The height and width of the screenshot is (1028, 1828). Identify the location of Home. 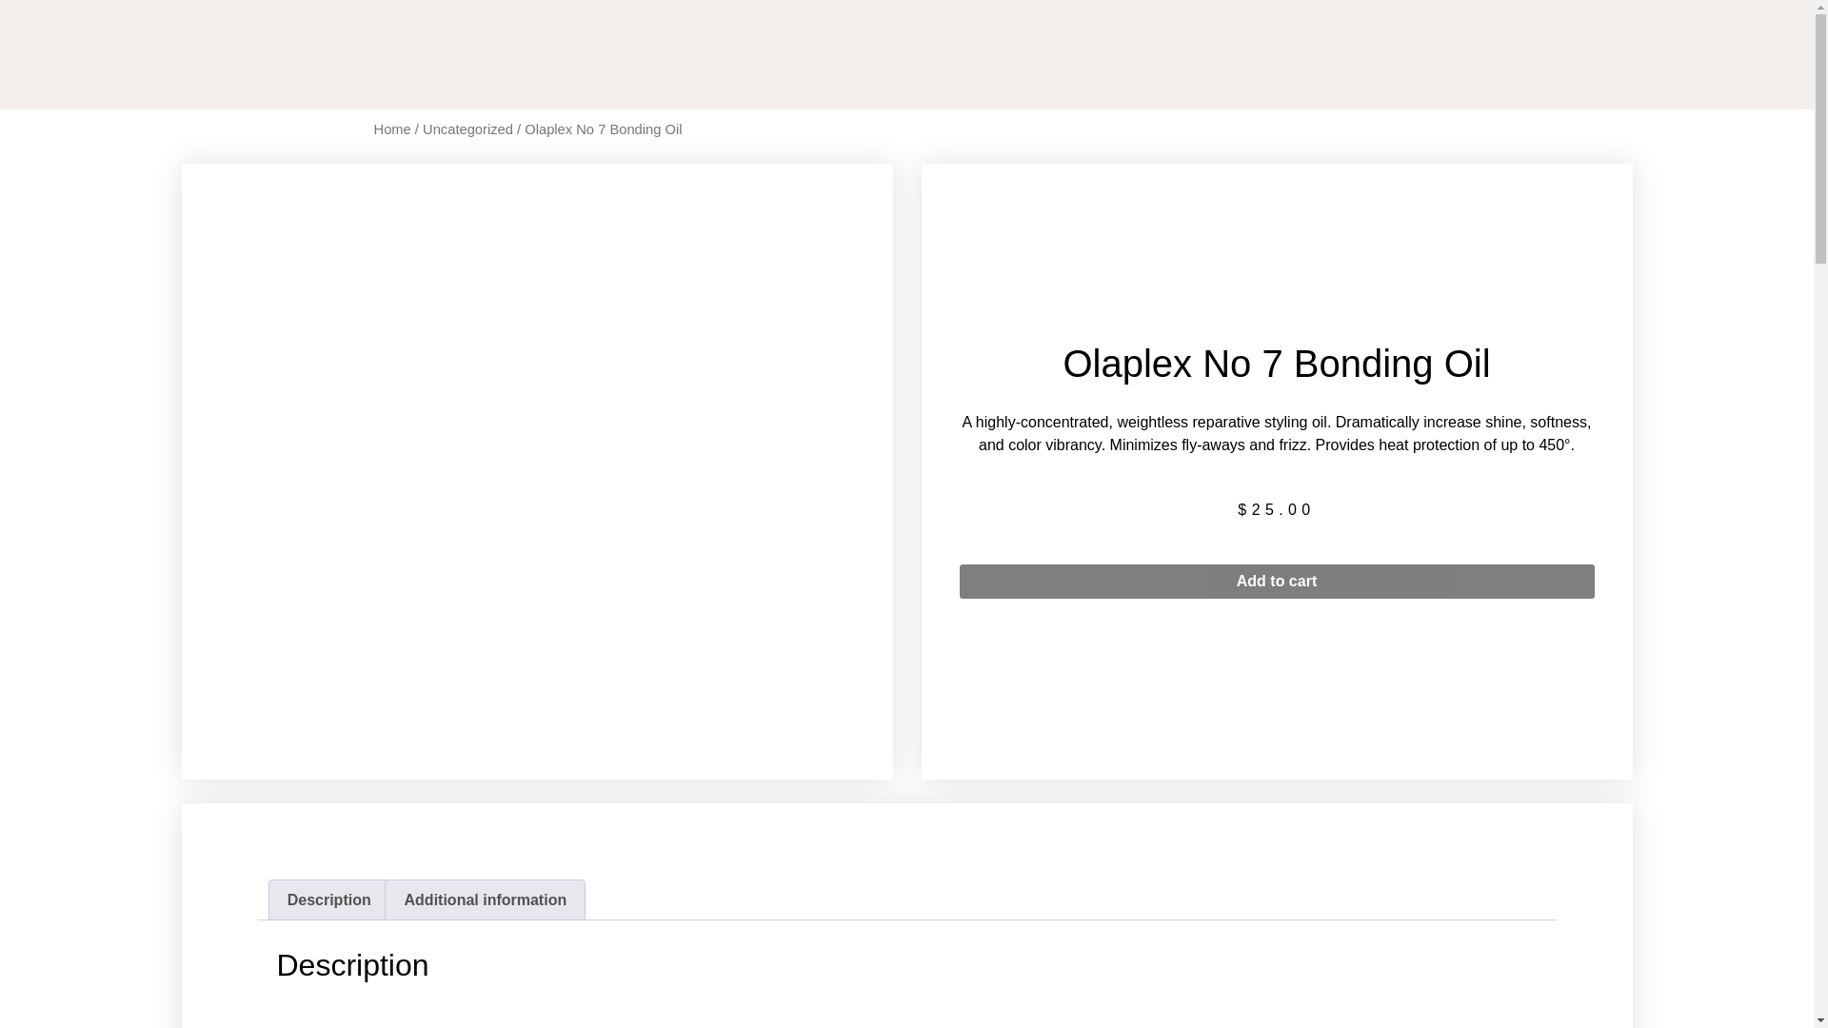
(390, 129).